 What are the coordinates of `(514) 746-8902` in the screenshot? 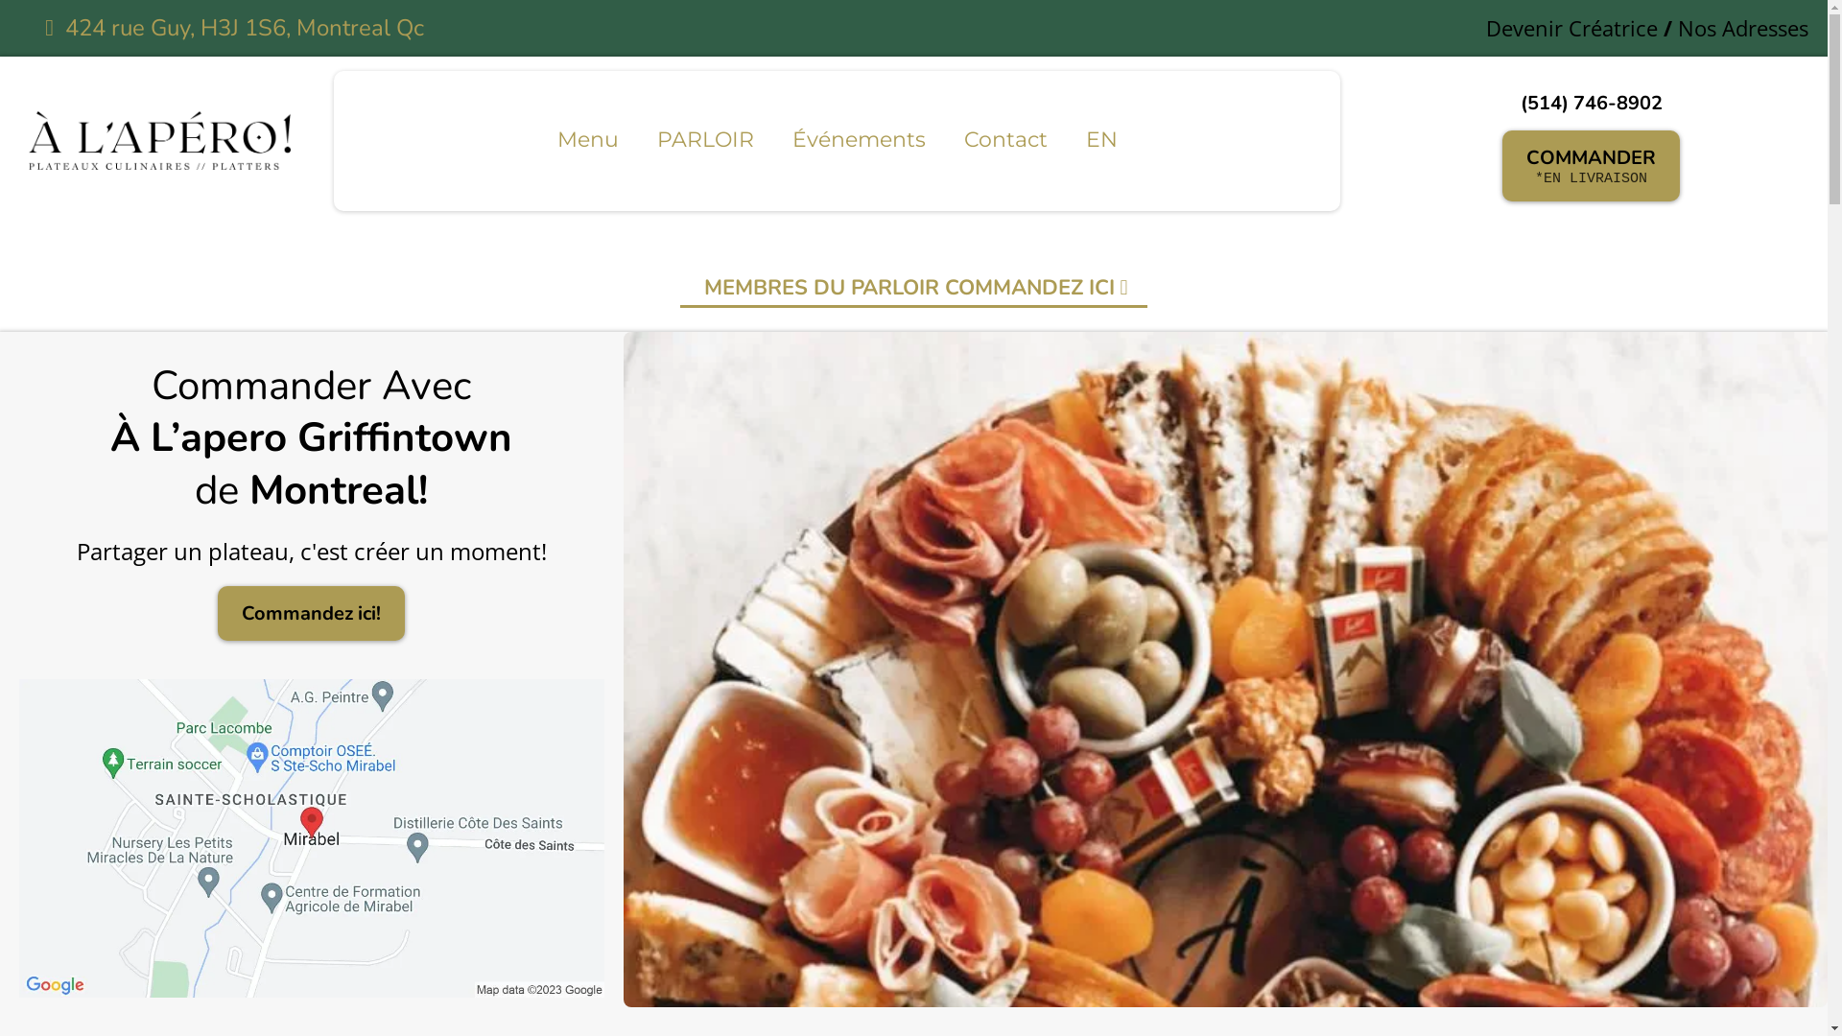 It's located at (1592, 104).